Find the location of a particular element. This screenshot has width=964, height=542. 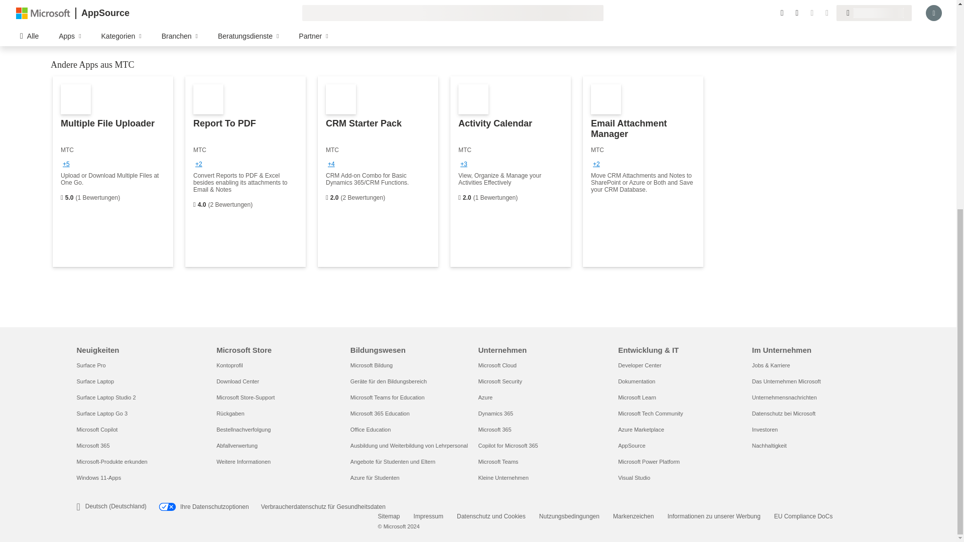

Activity Calendar is located at coordinates (510, 172).